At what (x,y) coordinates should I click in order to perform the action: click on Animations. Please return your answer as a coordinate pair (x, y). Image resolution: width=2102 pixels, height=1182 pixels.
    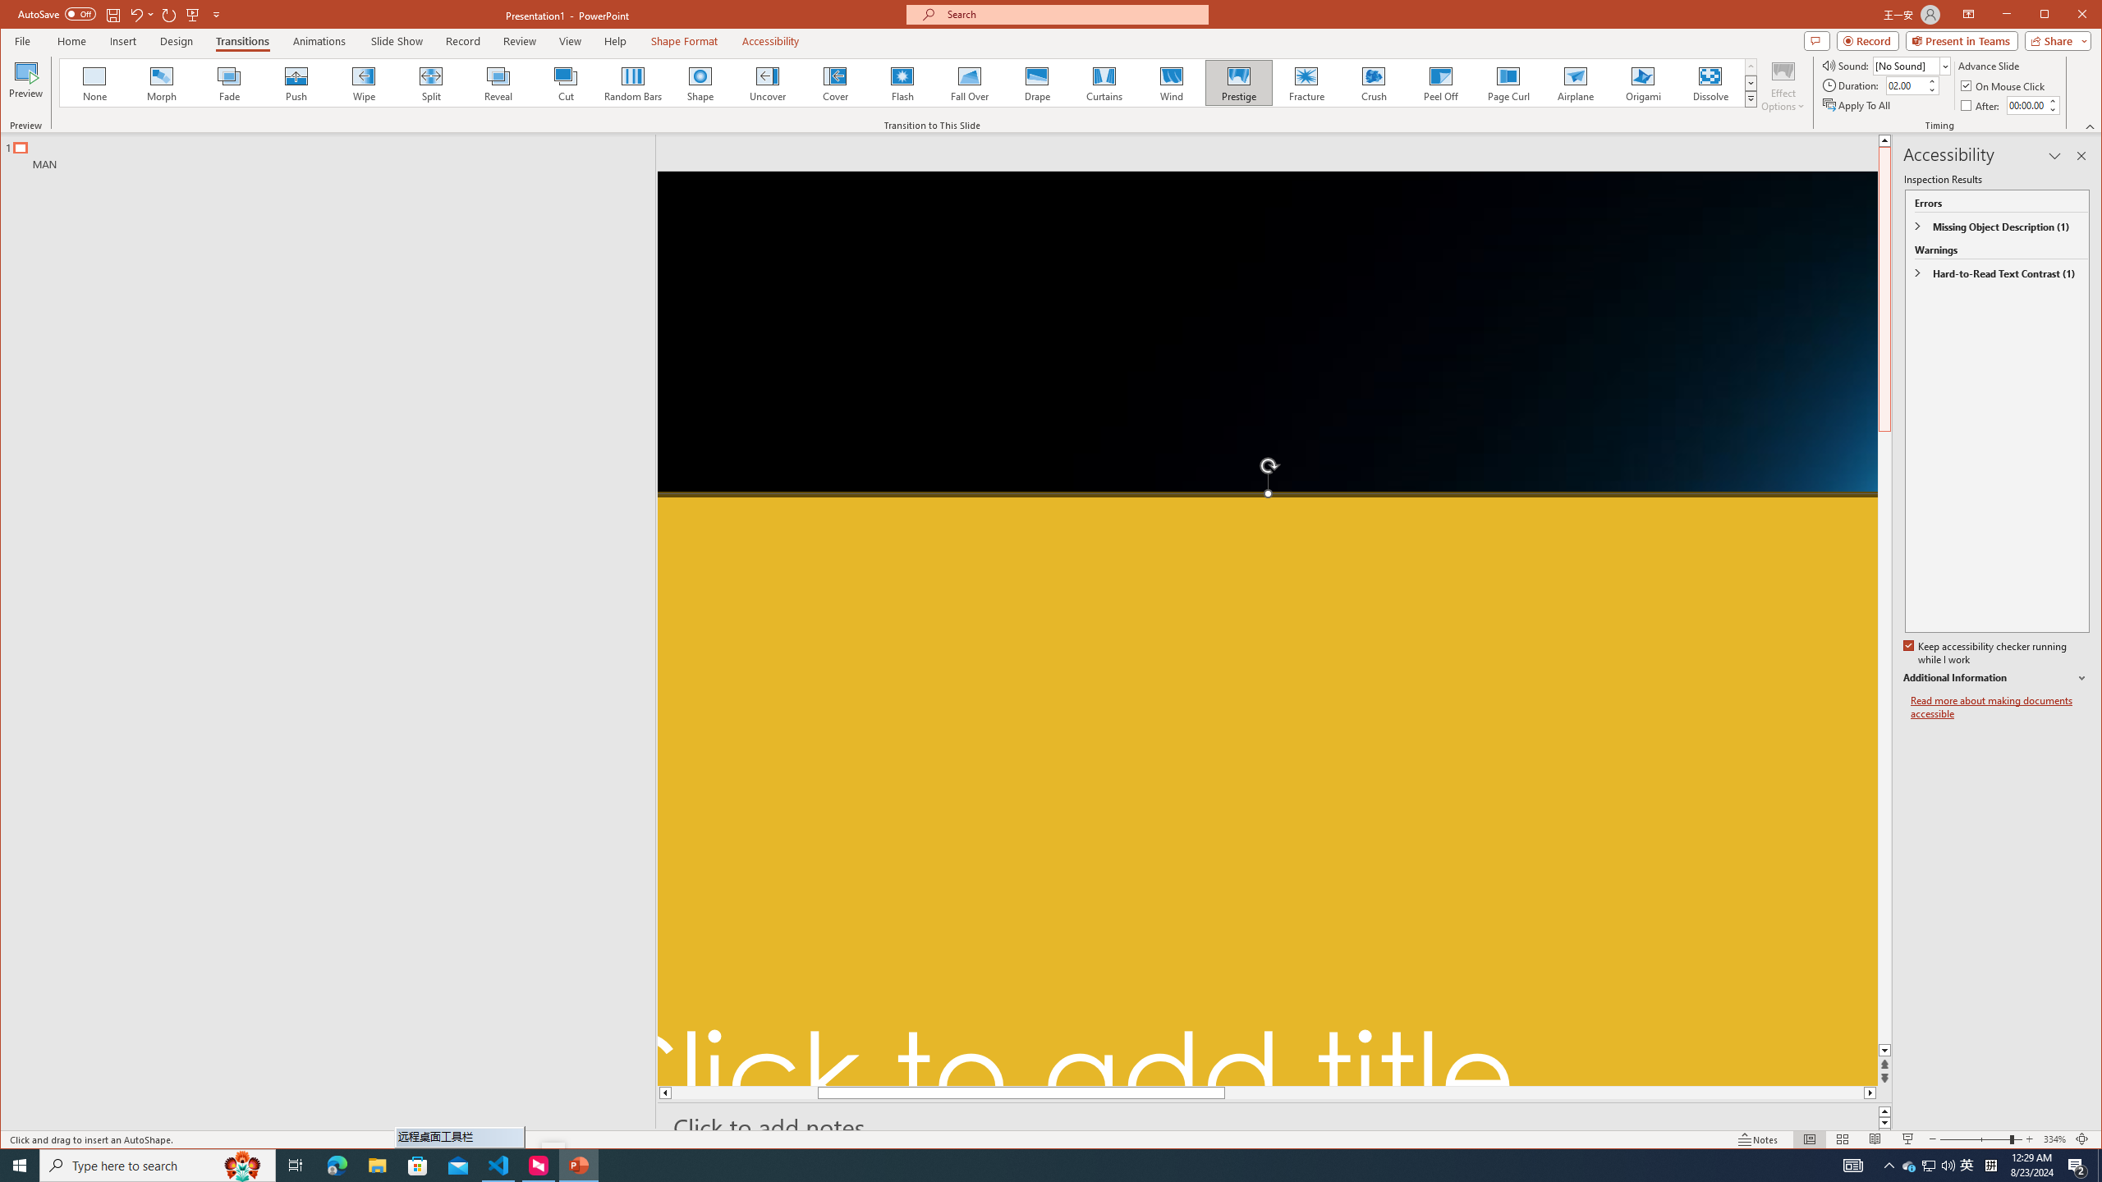
    Looking at the image, I should click on (320, 41).